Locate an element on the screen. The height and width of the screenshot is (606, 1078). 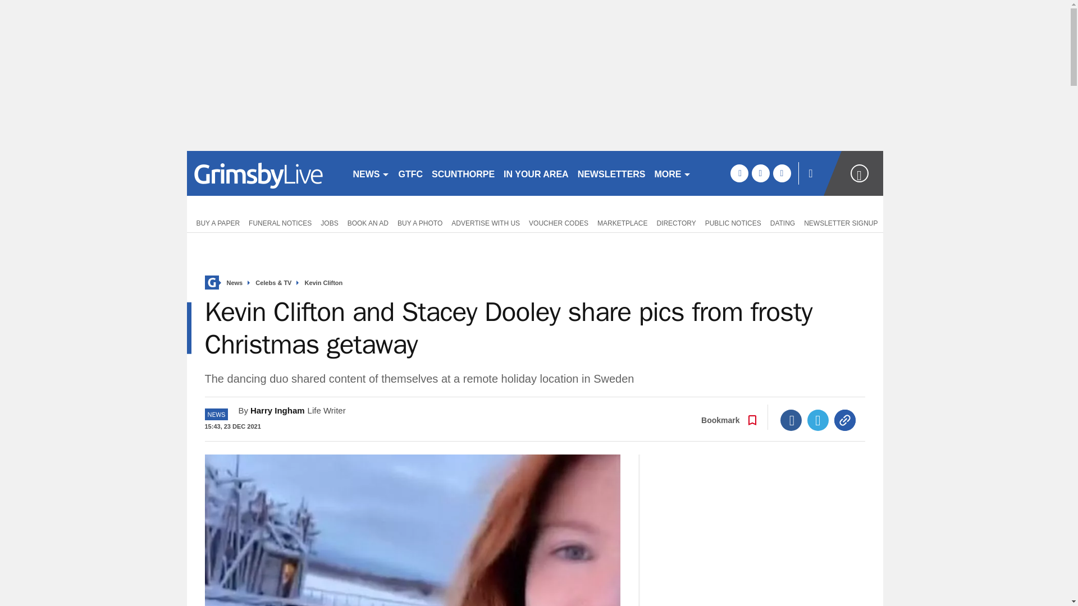
IN YOUR AREA is located at coordinates (536, 173).